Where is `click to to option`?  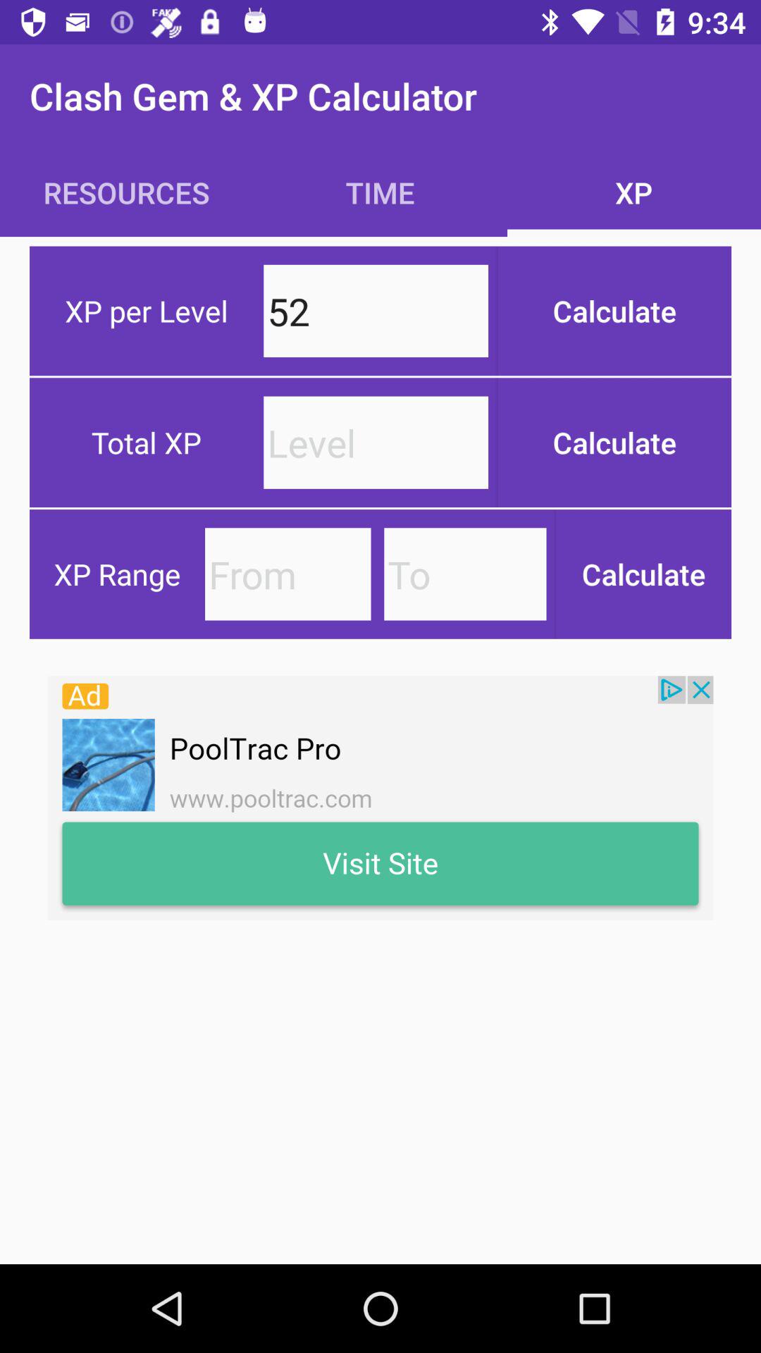 click to to option is located at coordinates (465, 574).